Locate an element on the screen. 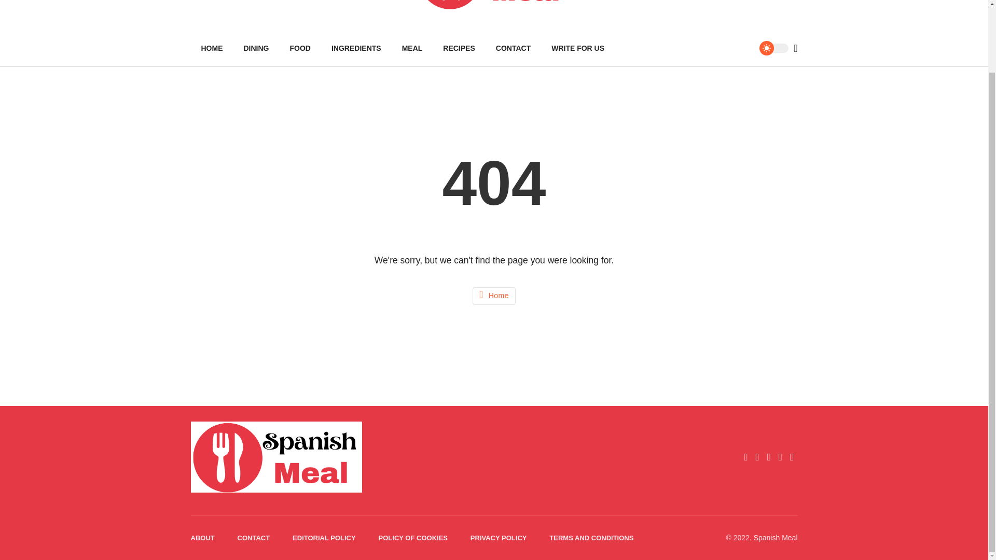  POLICY OF COOKIES is located at coordinates (413, 538).